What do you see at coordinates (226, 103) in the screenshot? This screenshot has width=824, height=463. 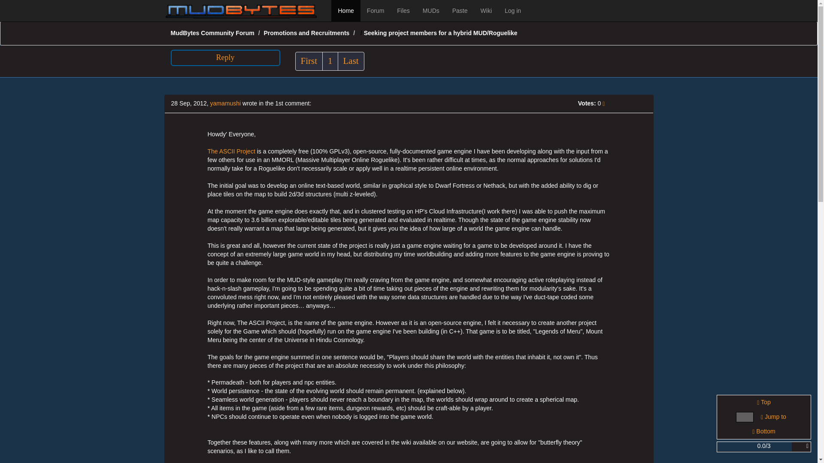 I see `yamamushi` at bounding box center [226, 103].